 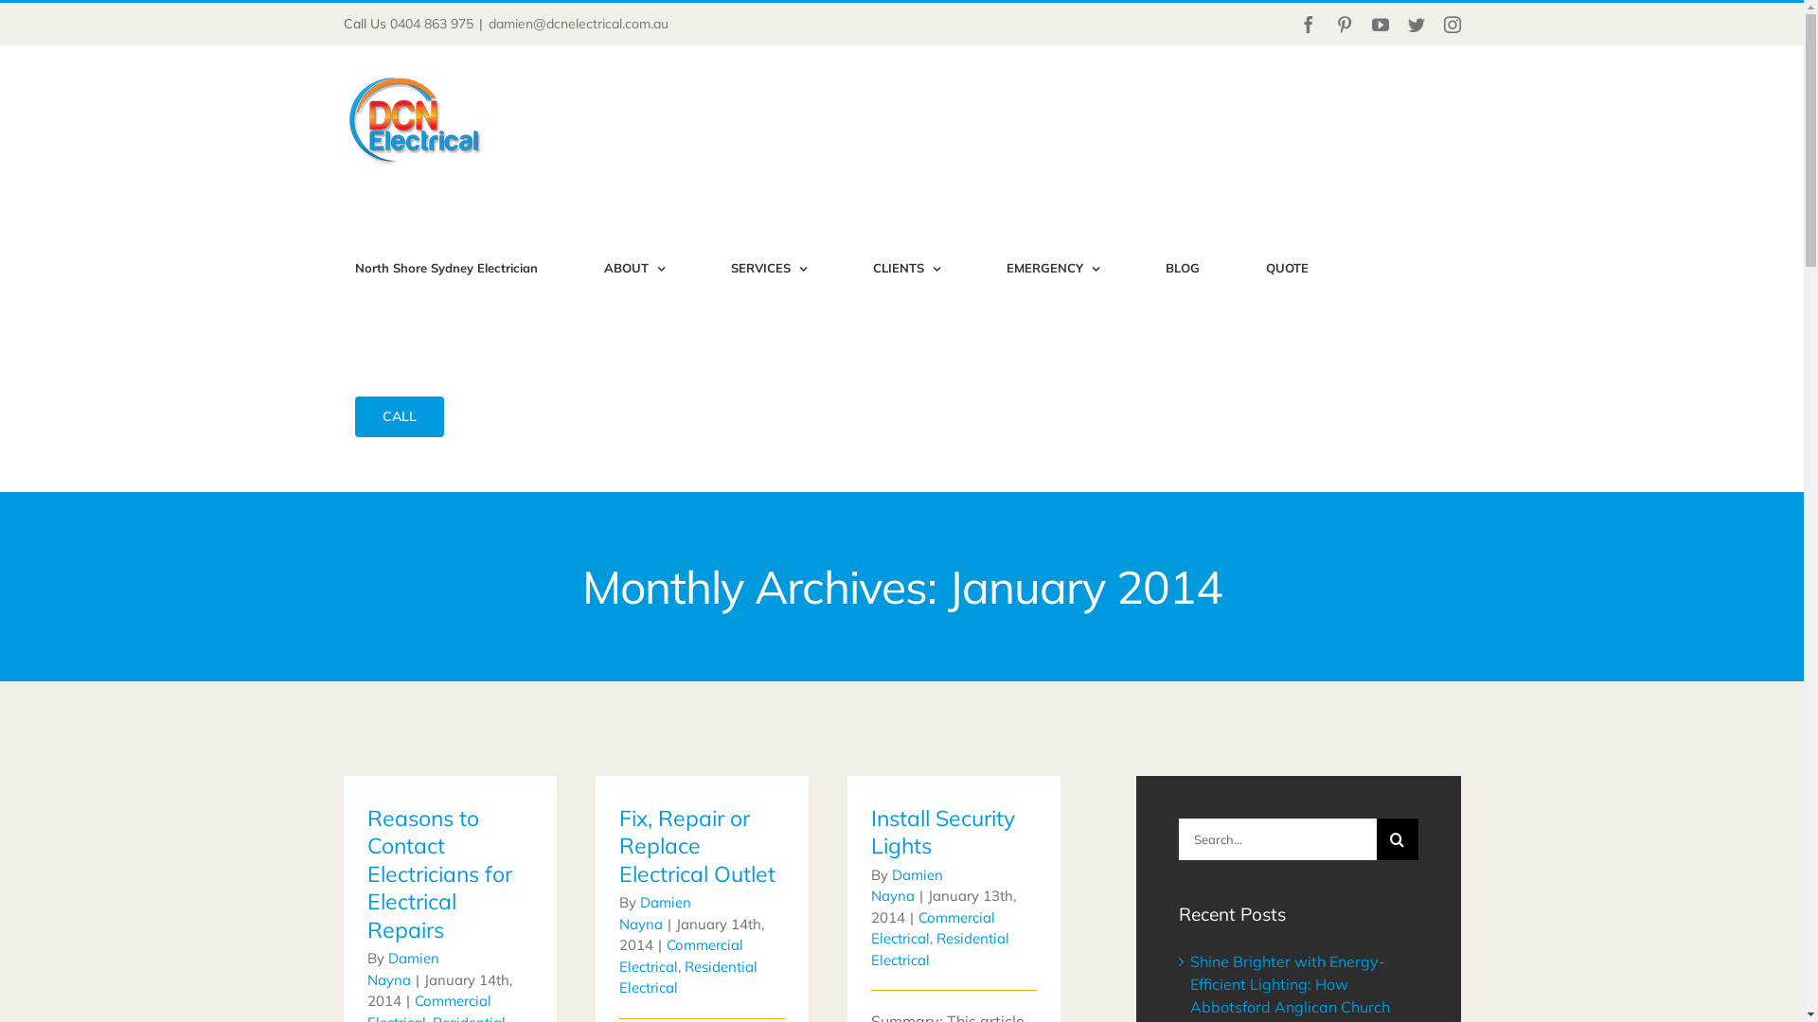 I want to click on QUOTE, so click(x=1287, y=269).